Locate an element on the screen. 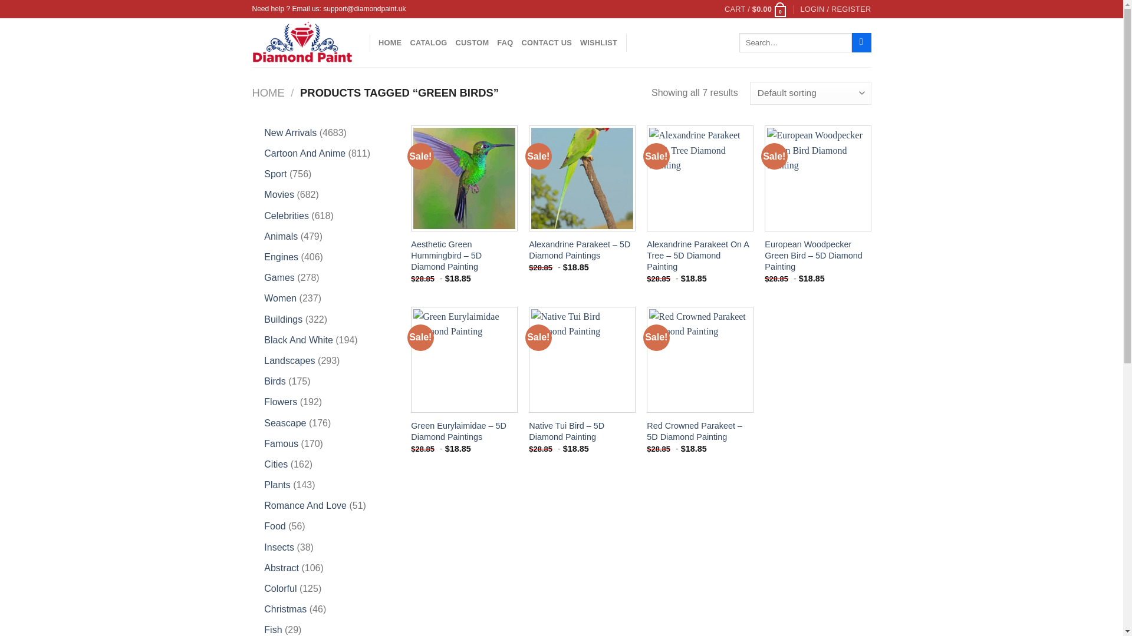 The height and width of the screenshot is (636, 1132). New Arrivals is located at coordinates (290, 133).